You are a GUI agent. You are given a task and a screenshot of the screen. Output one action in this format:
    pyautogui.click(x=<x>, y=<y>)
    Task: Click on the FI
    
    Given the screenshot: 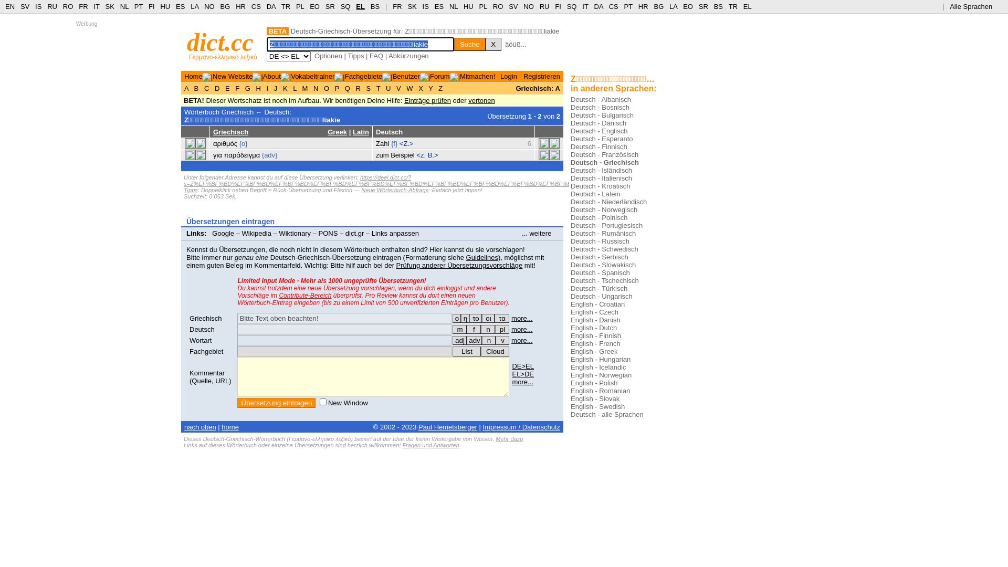 What is the action you would take?
    pyautogui.click(x=152, y=6)
    